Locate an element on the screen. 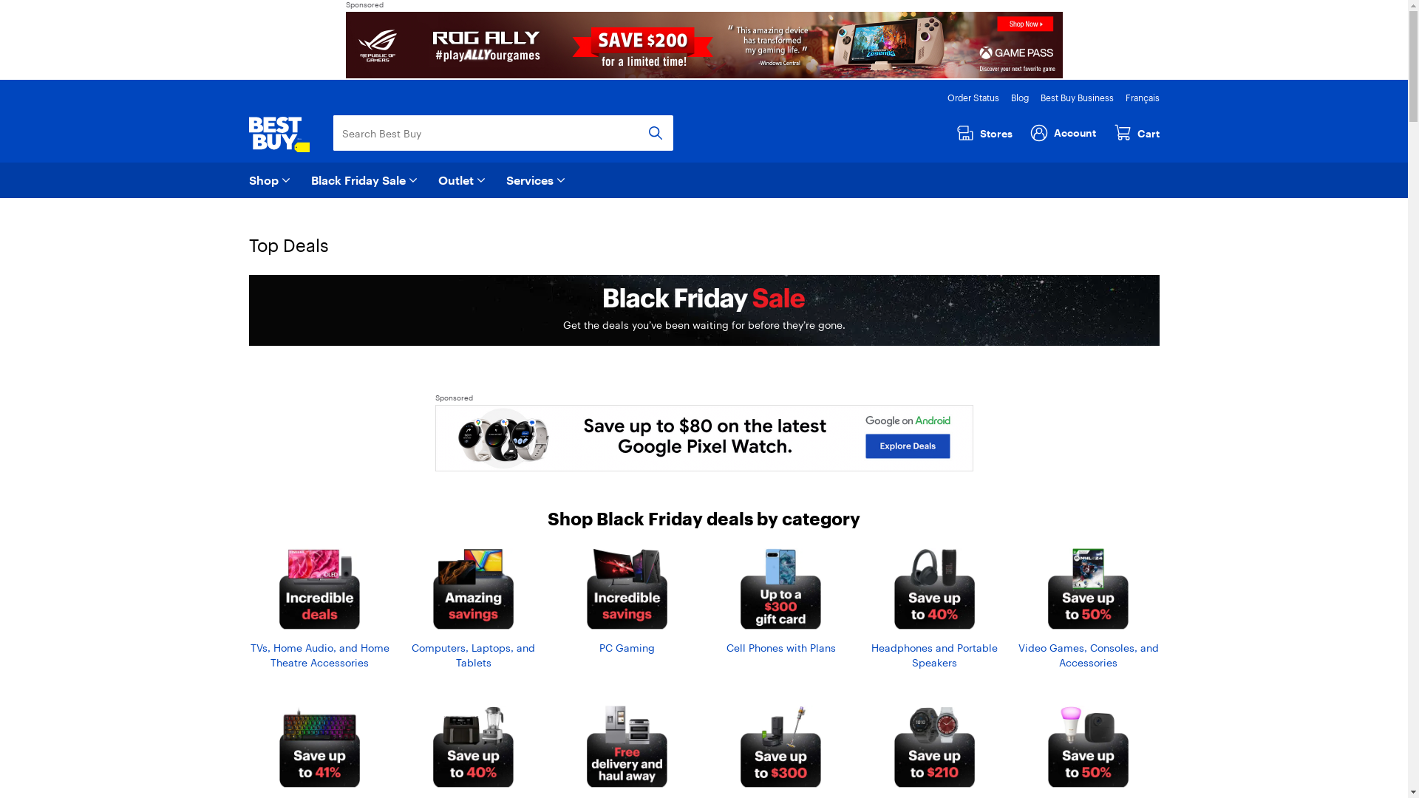 The image size is (1419, 798). Stores is located at coordinates (990, 133).